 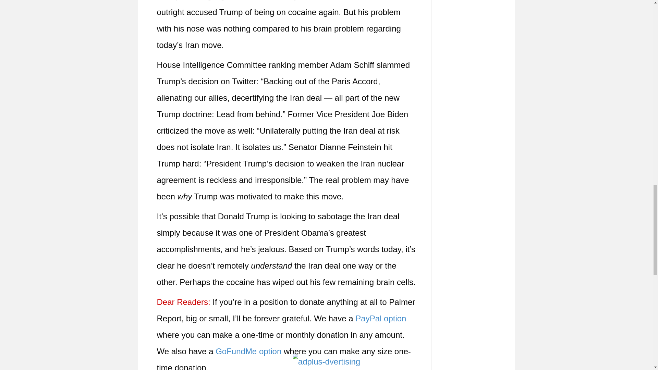 I want to click on PayPal option, so click(x=380, y=318).